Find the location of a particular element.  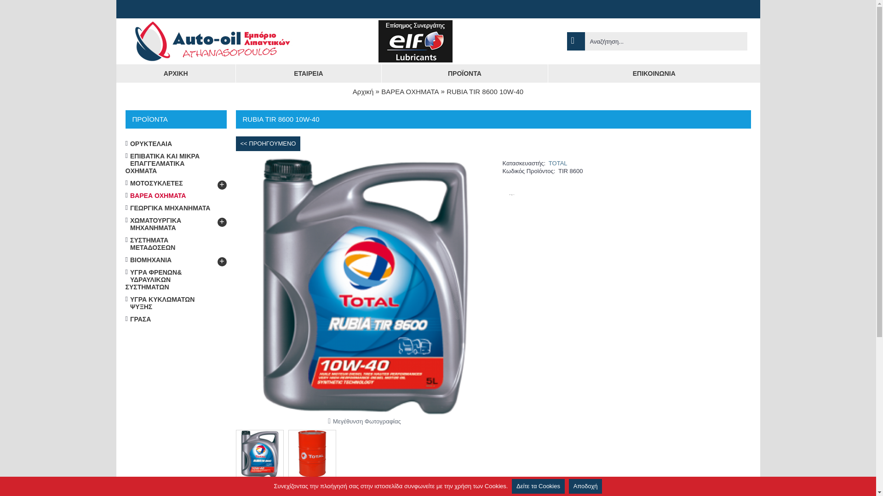

RUBIA TIR 8600 10W-40 is located at coordinates (259, 454).